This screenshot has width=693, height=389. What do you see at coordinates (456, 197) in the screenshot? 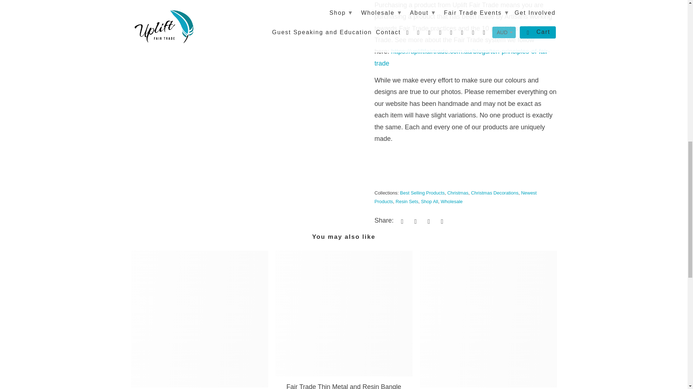
I see `Newest Products` at bounding box center [456, 197].